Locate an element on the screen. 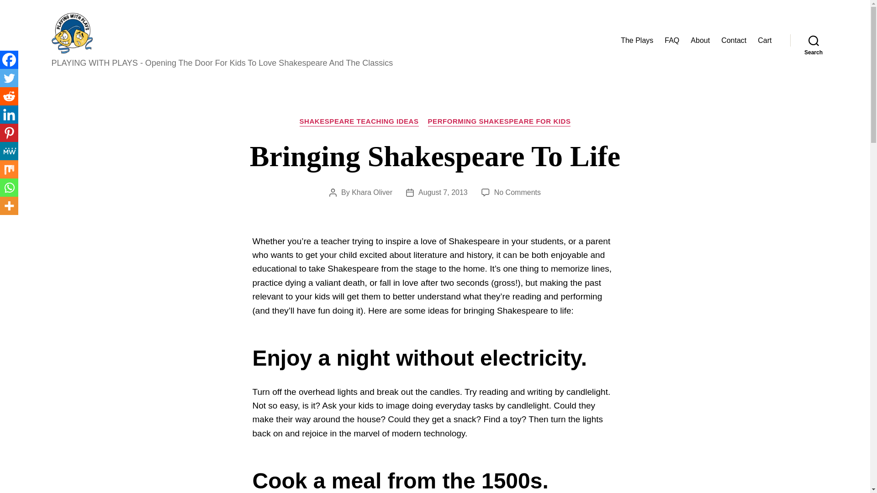 The height and width of the screenshot is (493, 877). PERFORMING SHAKESPEARE FOR KIDS is located at coordinates (518, 192).